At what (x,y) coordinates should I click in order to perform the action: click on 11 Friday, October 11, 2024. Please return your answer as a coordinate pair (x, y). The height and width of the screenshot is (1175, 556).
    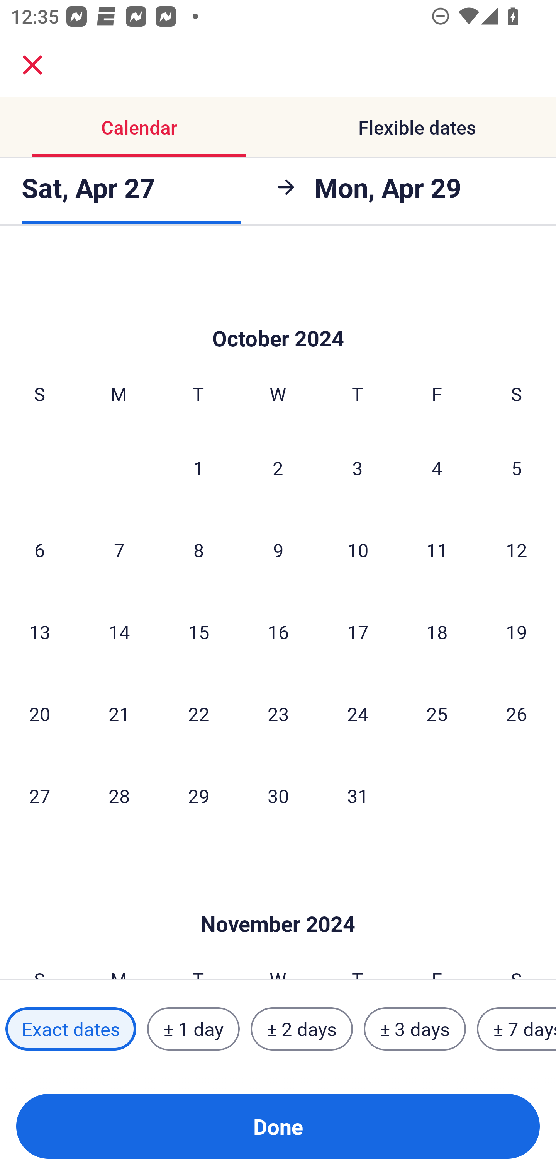
    Looking at the image, I should click on (437, 550).